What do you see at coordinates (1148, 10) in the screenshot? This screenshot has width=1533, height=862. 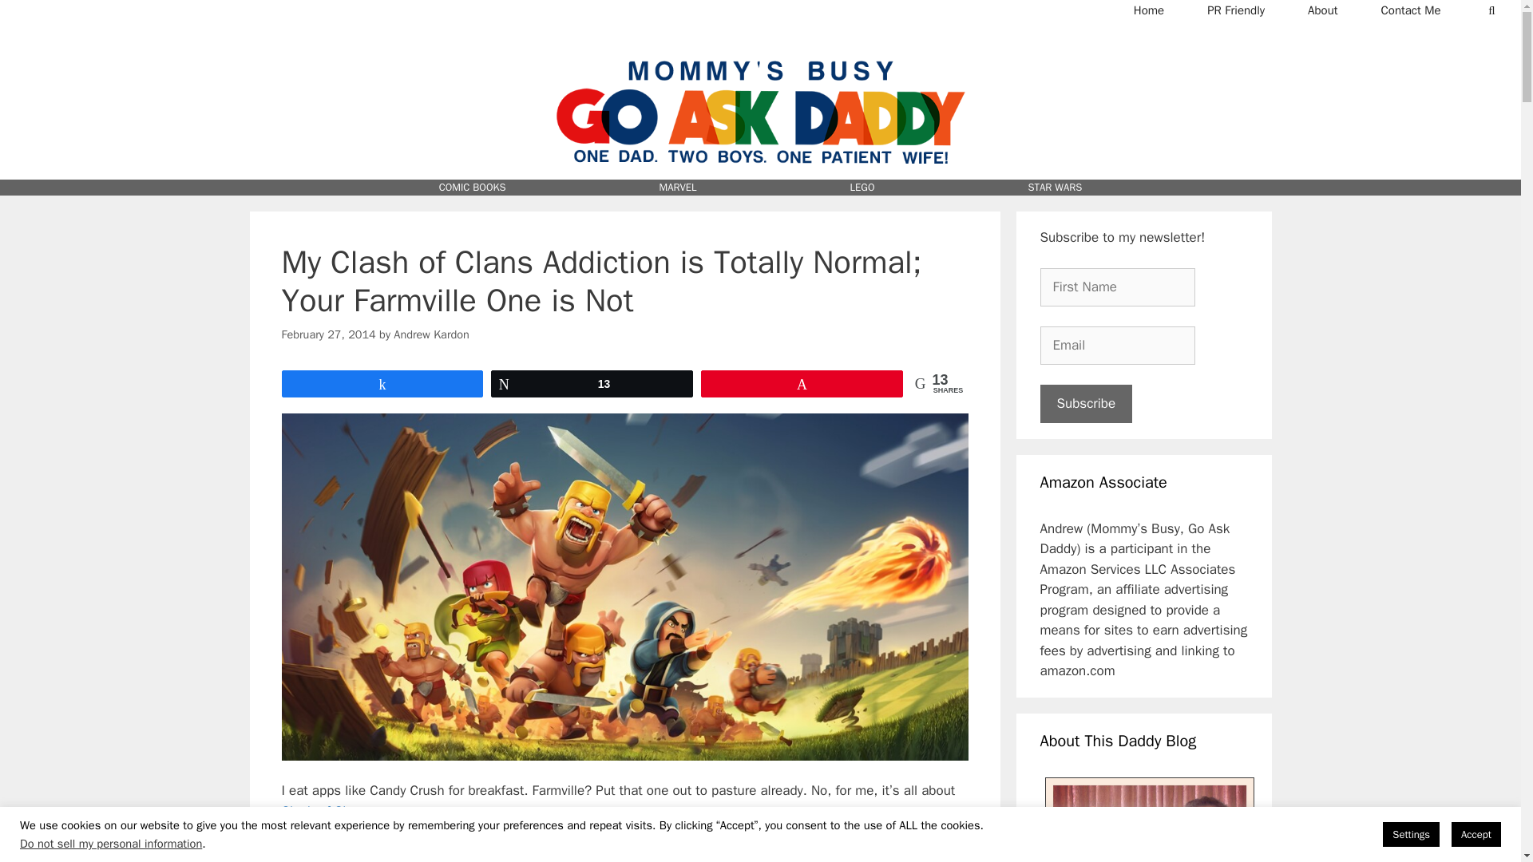 I see `Home` at bounding box center [1148, 10].